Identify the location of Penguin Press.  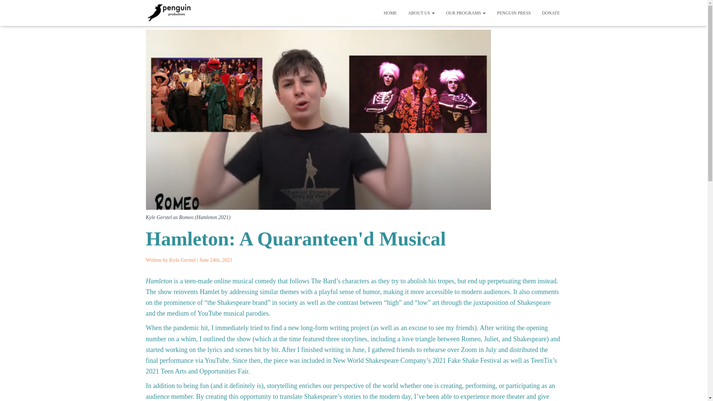
(513, 13).